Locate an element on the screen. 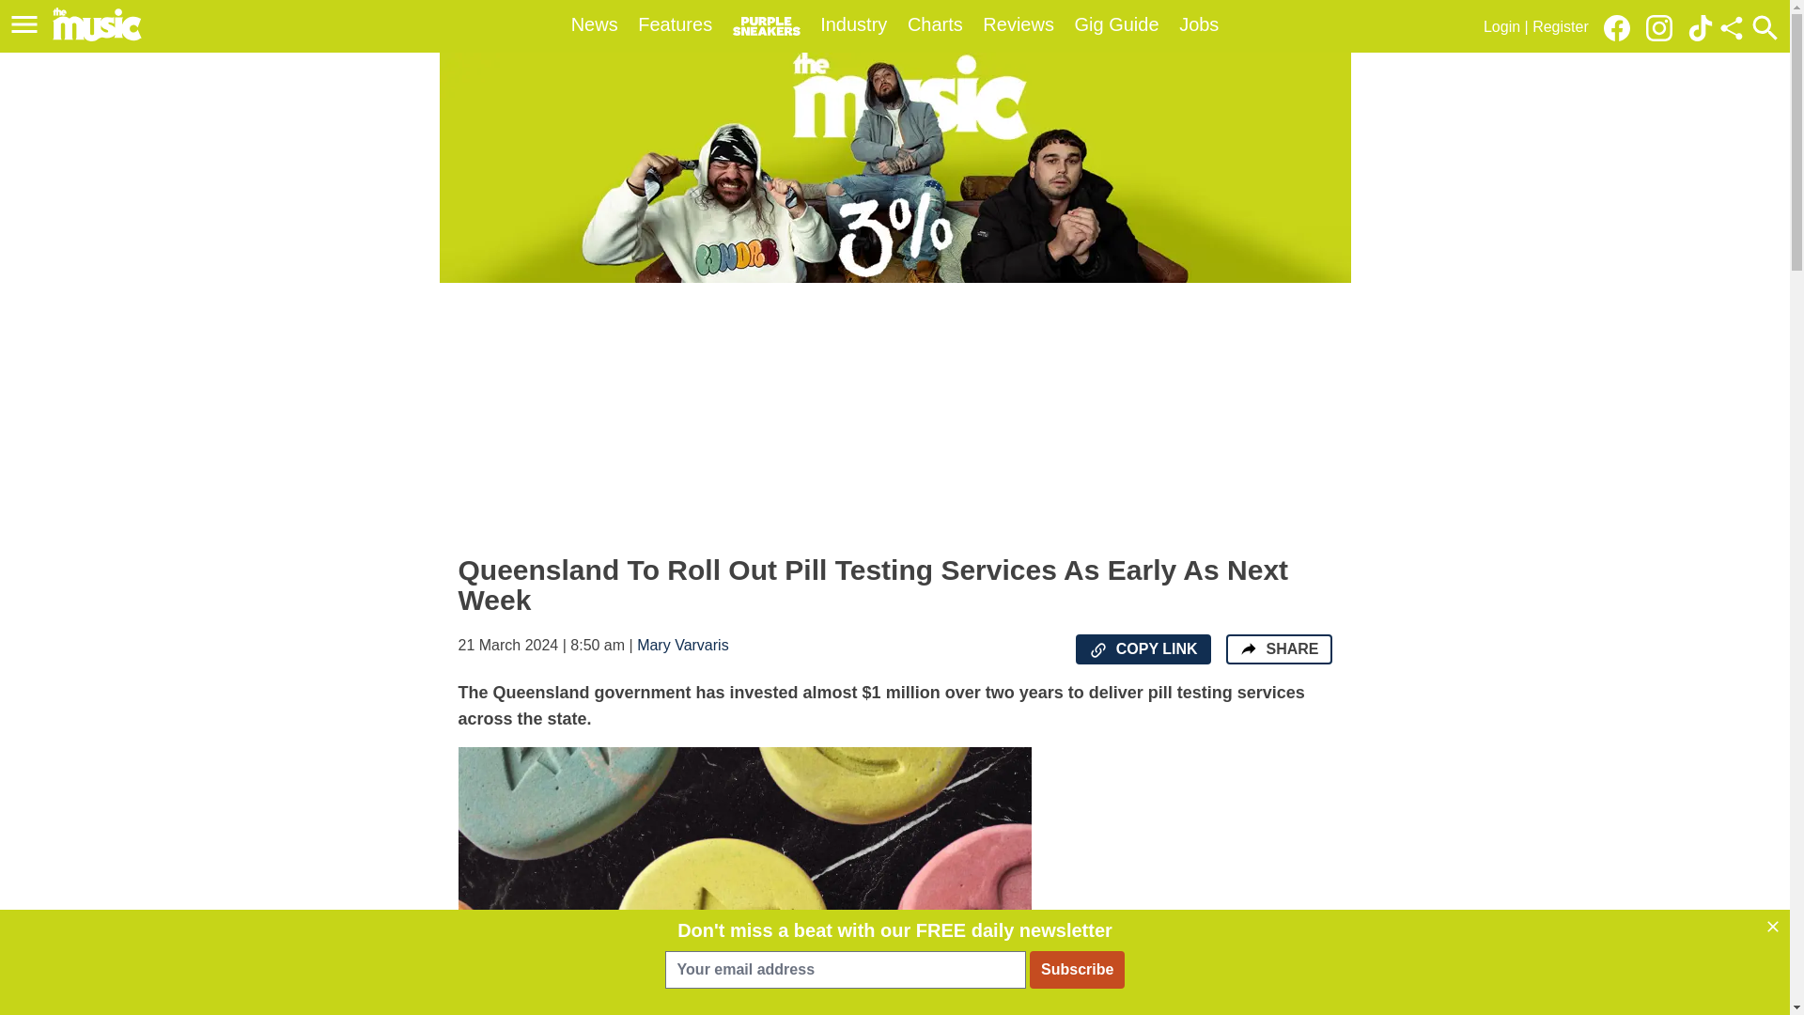 The width and height of the screenshot is (1804, 1015). News is located at coordinates (595, 24).